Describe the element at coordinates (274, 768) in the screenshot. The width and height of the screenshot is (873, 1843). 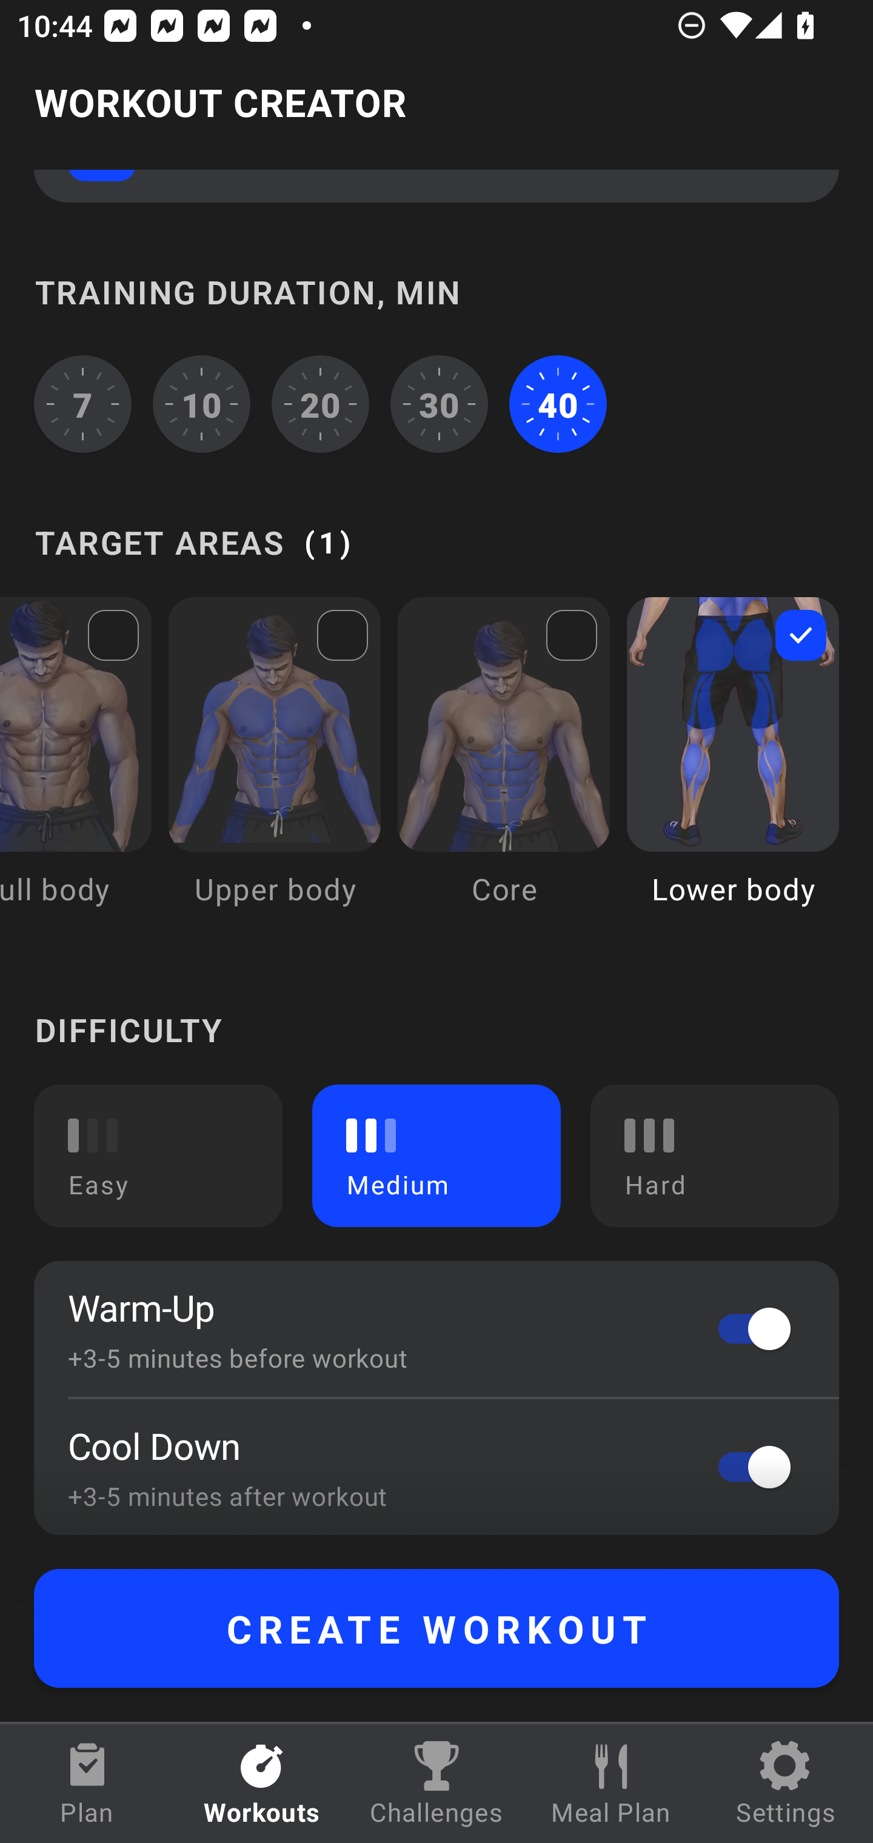
I see `Upper body` at that location.